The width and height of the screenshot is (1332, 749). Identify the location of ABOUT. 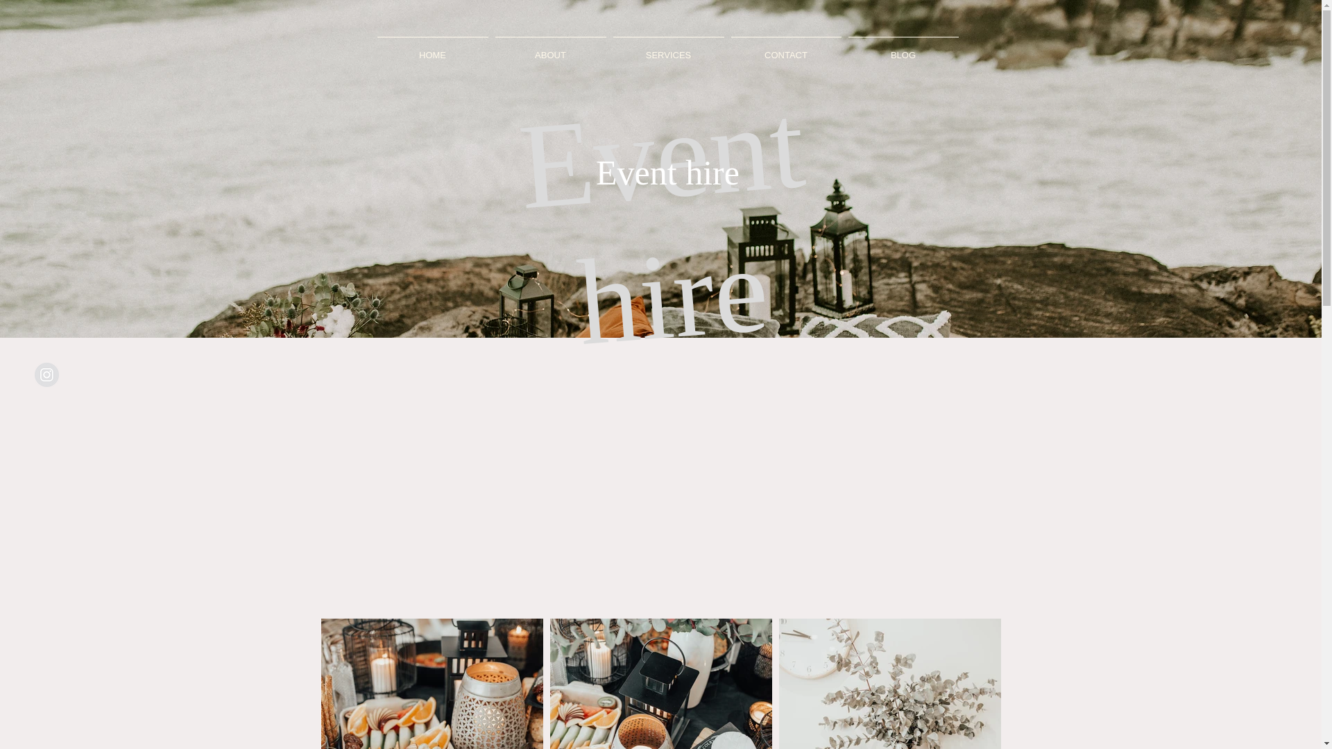
(549, 49).